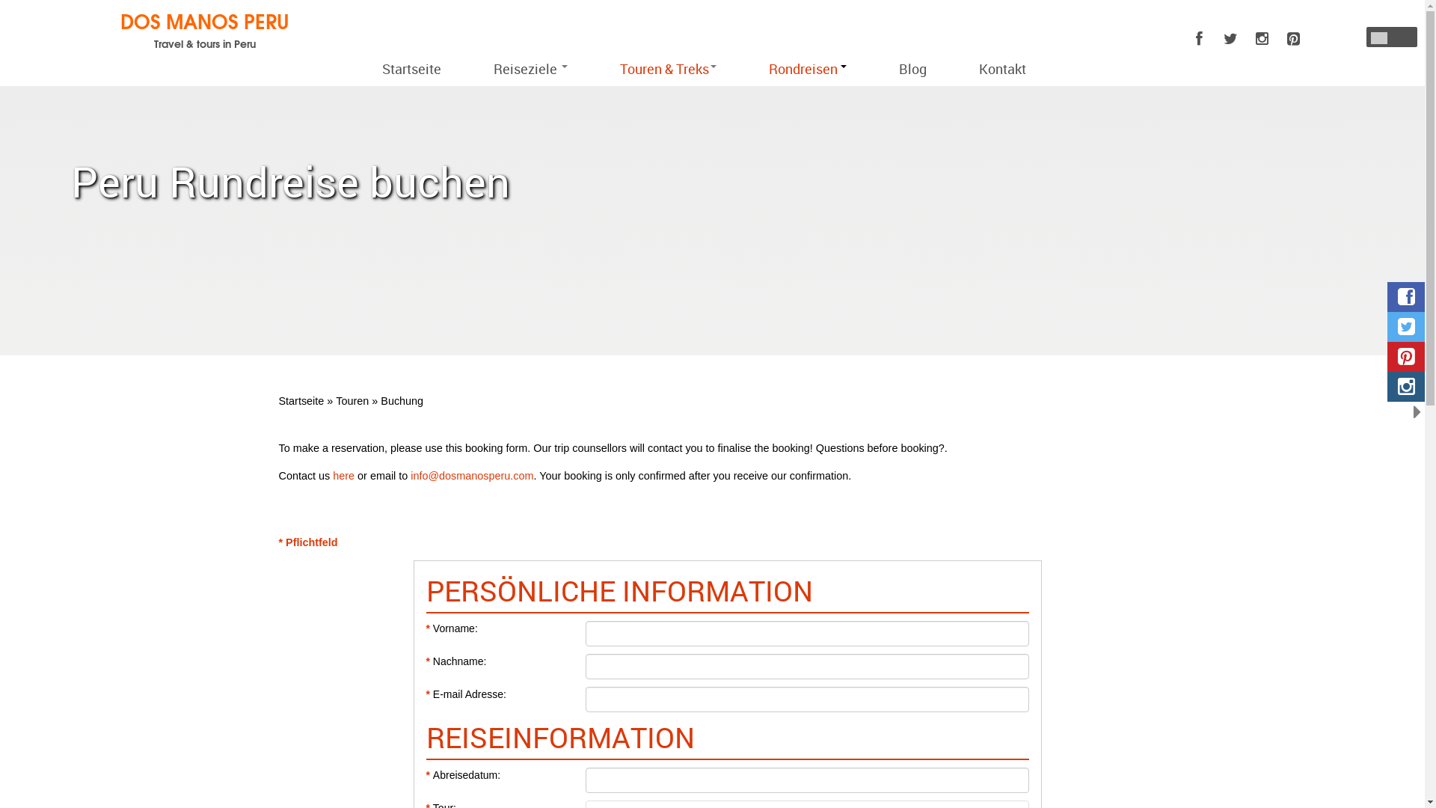 This screenshot has width=1436, height=808. I want to click on Twitter, so click(1231, 39).